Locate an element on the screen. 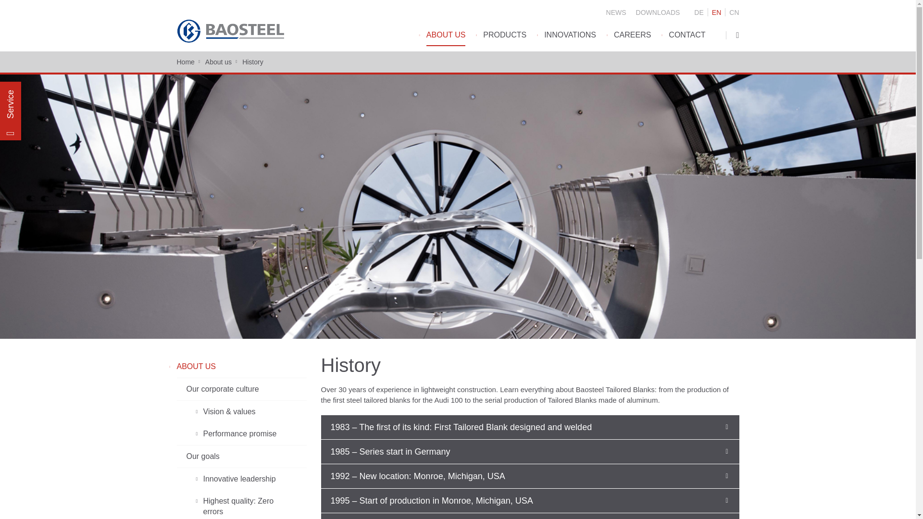 Image resolution: width=923 pixels, height=519 pixels. DE is located at coordinates (698, 12).